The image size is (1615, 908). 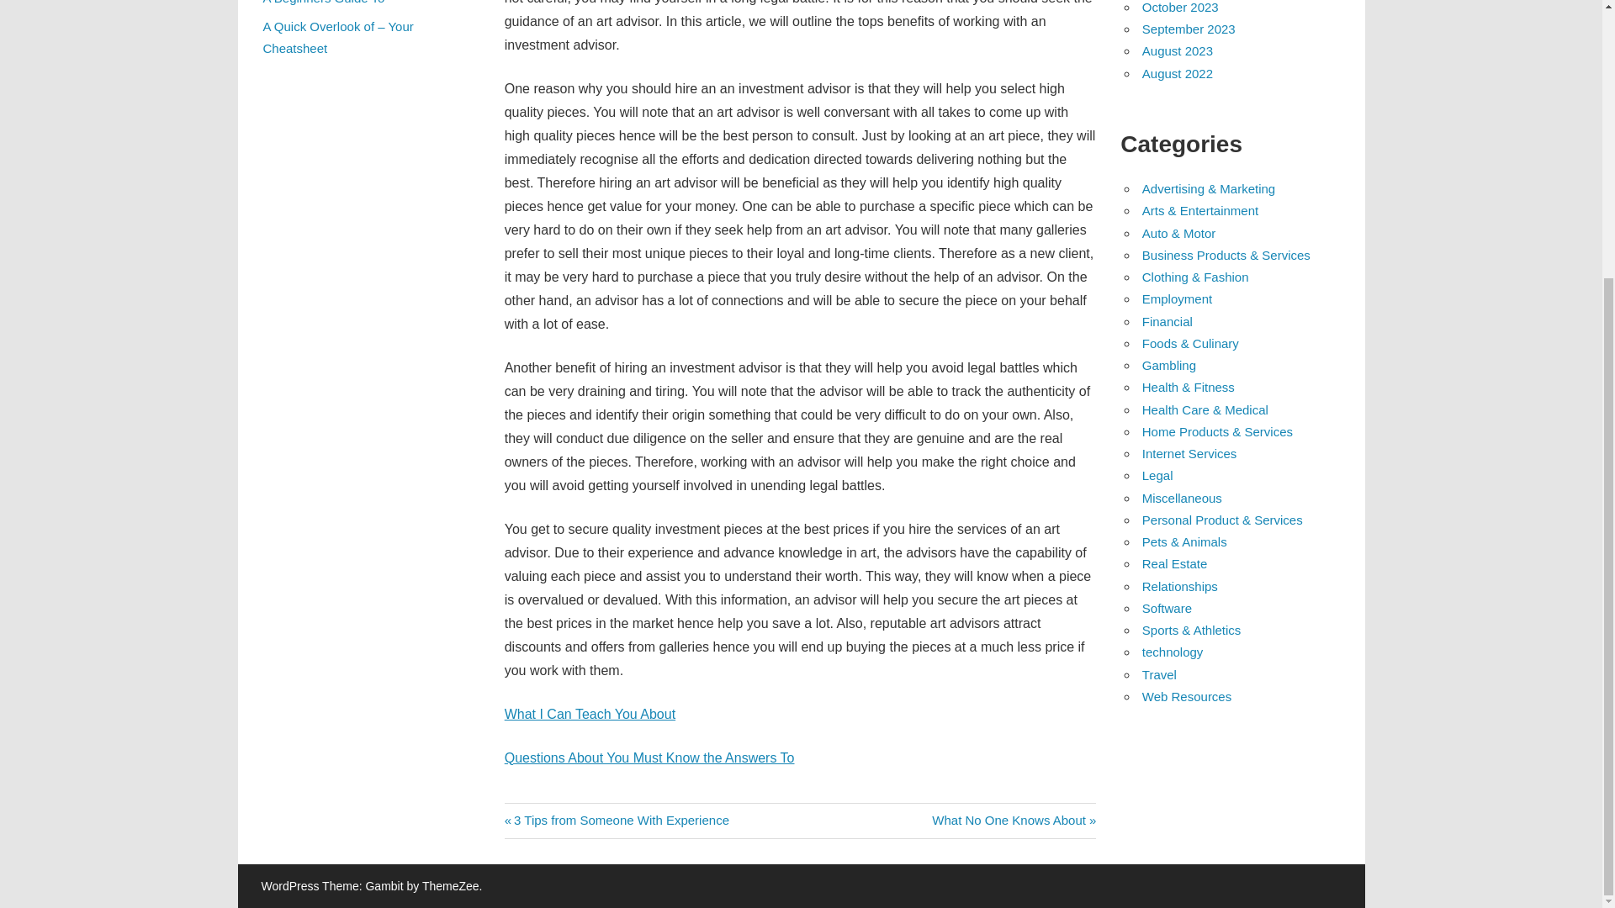 I want to click on August 2022, so click(x=1177, y=298).